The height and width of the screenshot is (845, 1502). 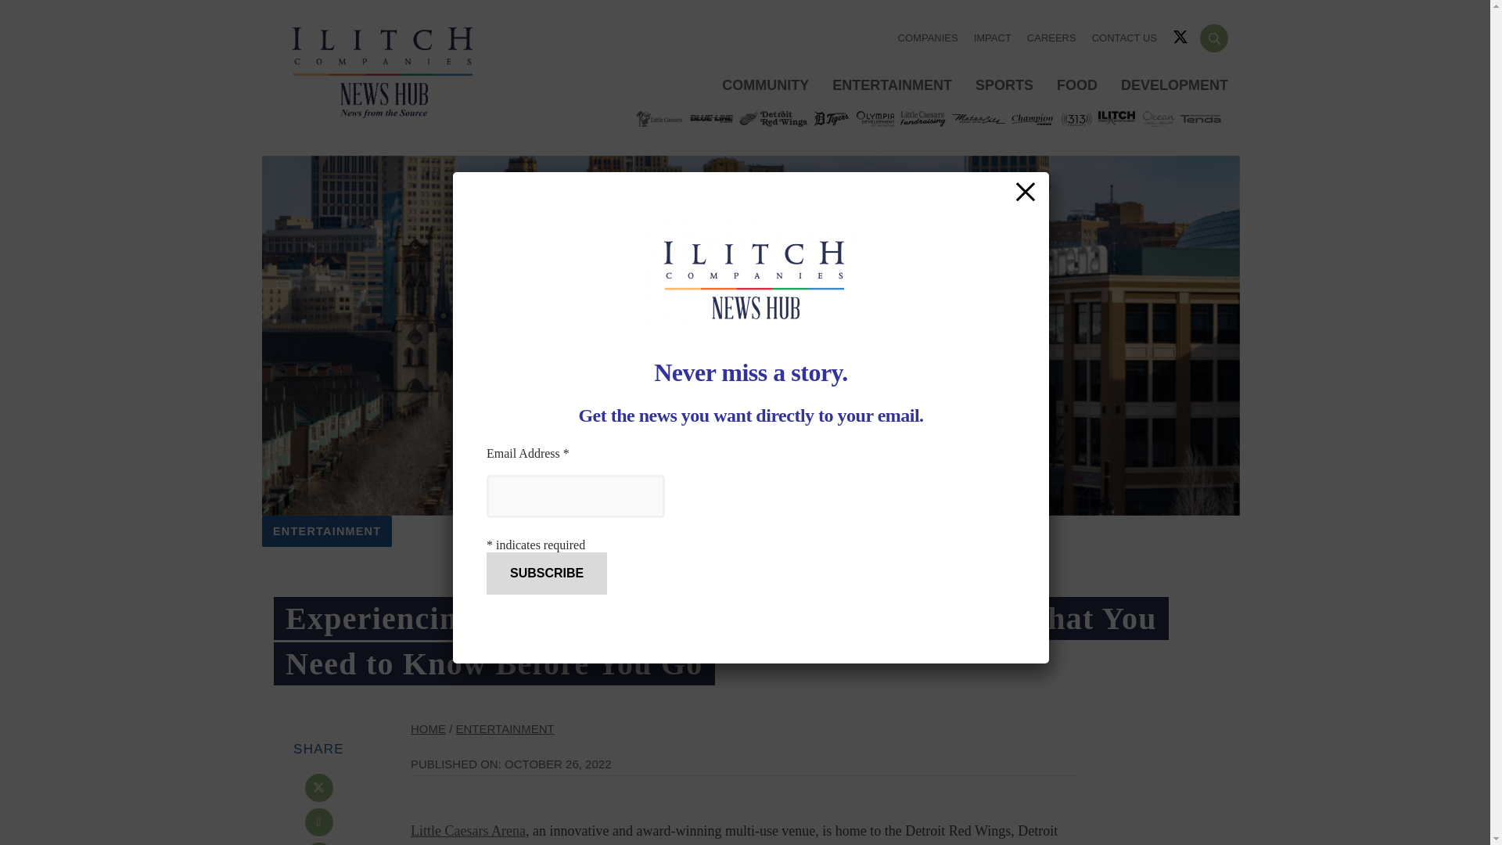 What do you see at coordinates (765, 86) in the screenshot?
I see `COMMUNITY` at bounding box center [765, 86].